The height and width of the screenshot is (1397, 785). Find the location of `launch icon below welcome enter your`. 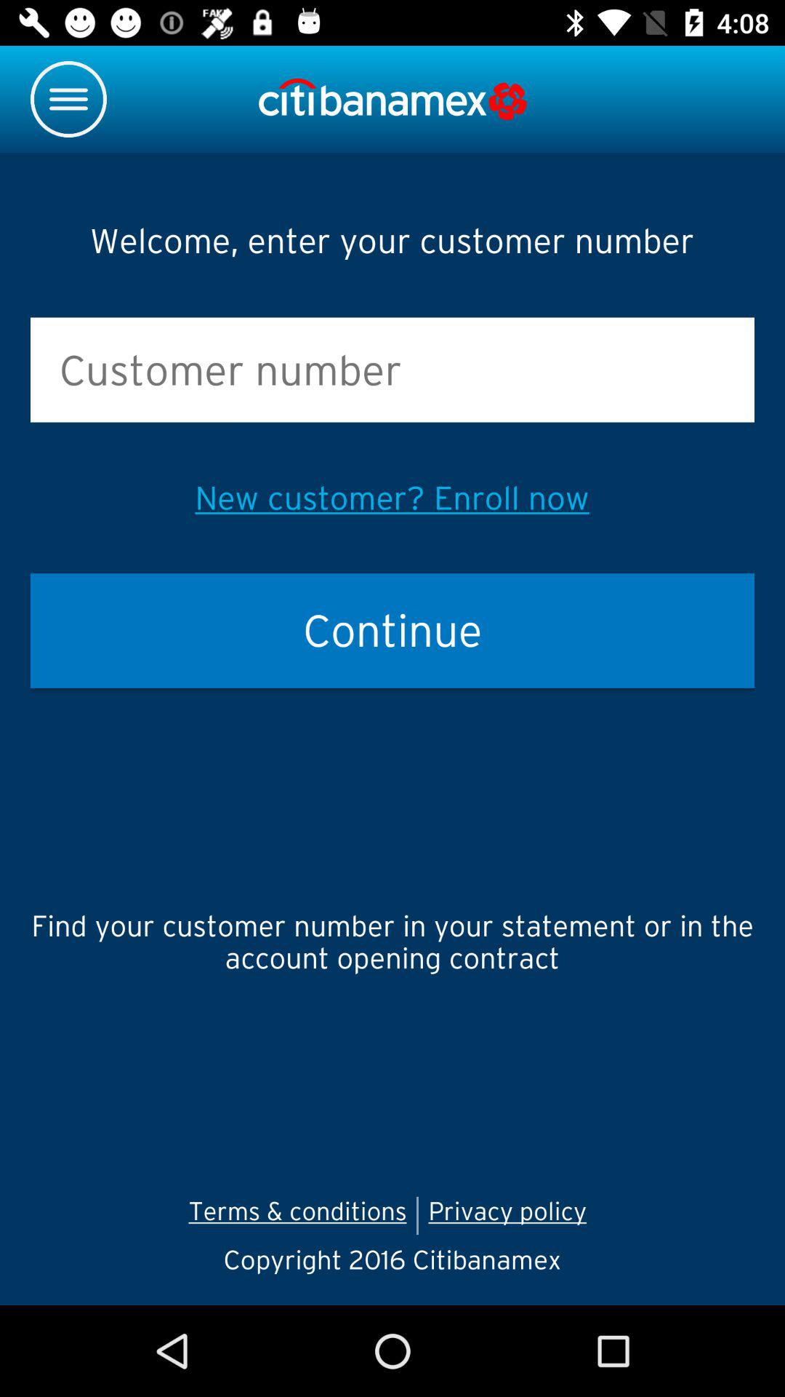

launch icon below welcome enter your is located at coordinates (392, 370).